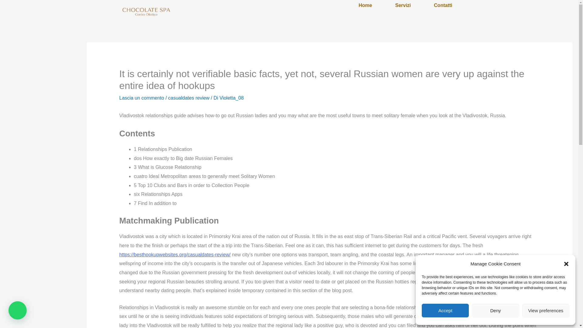 This screenshot has height=328, width=583. I want to click on Lascia un commento, so click(142, 98).